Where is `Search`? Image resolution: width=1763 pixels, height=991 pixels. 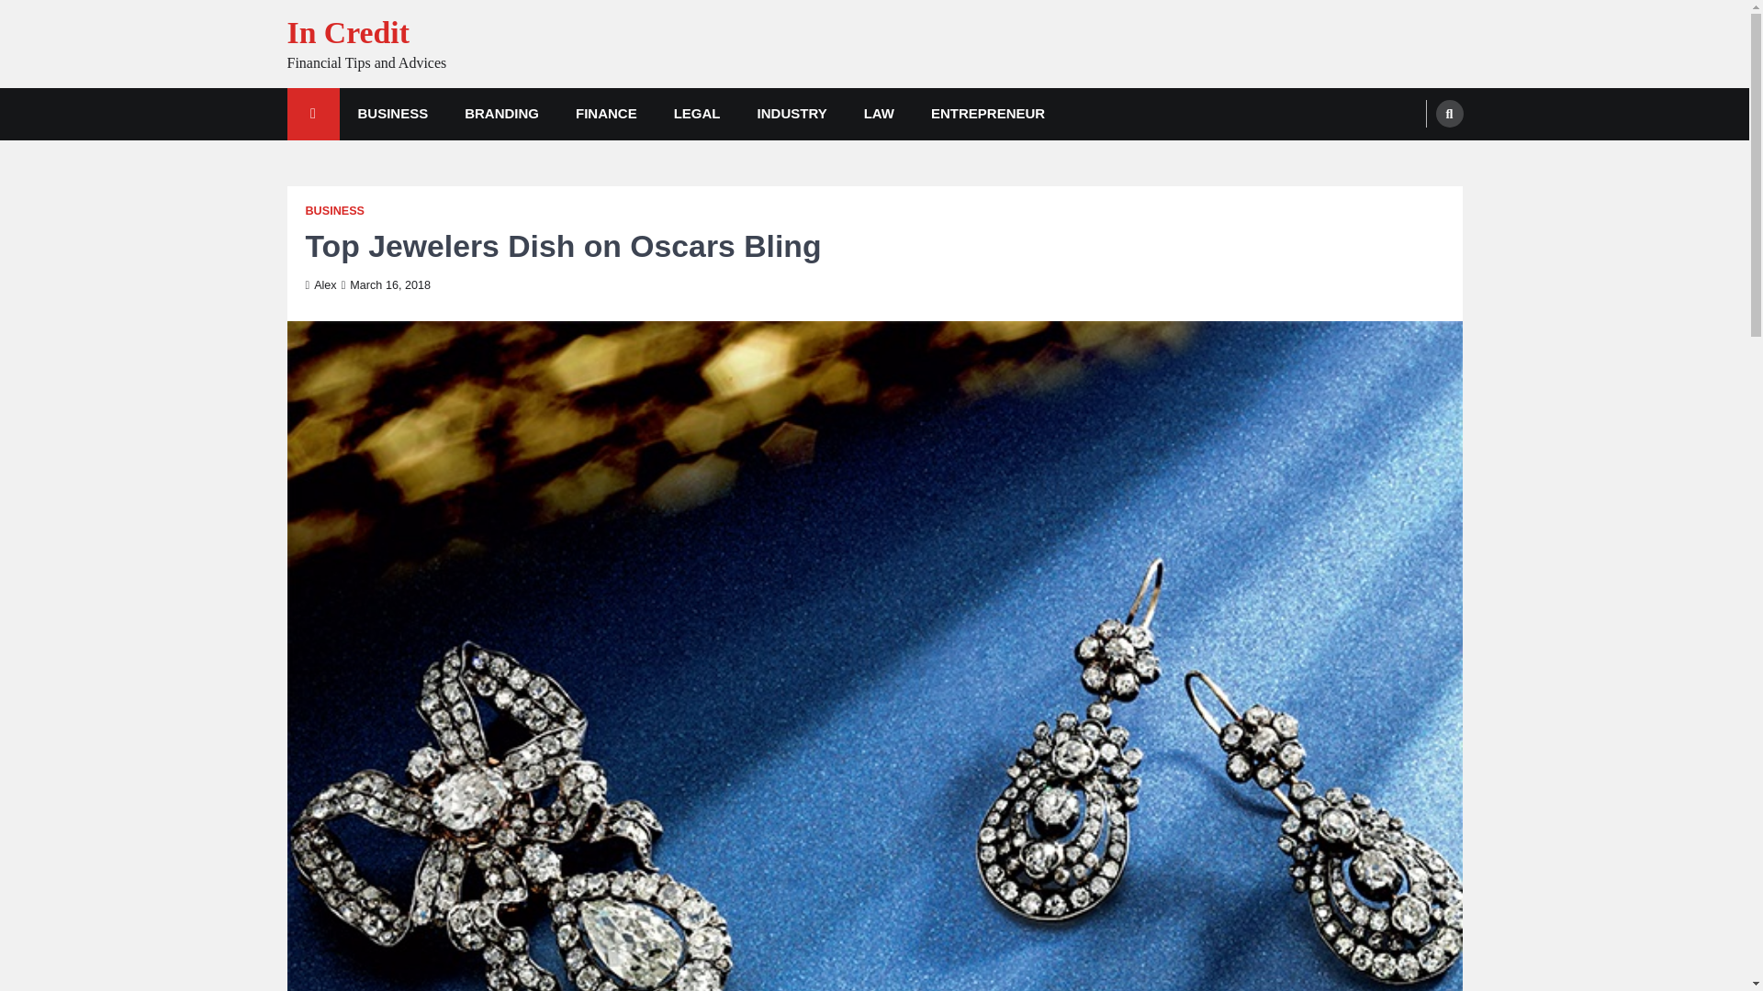
Search is located at coordinates (1414, 157).